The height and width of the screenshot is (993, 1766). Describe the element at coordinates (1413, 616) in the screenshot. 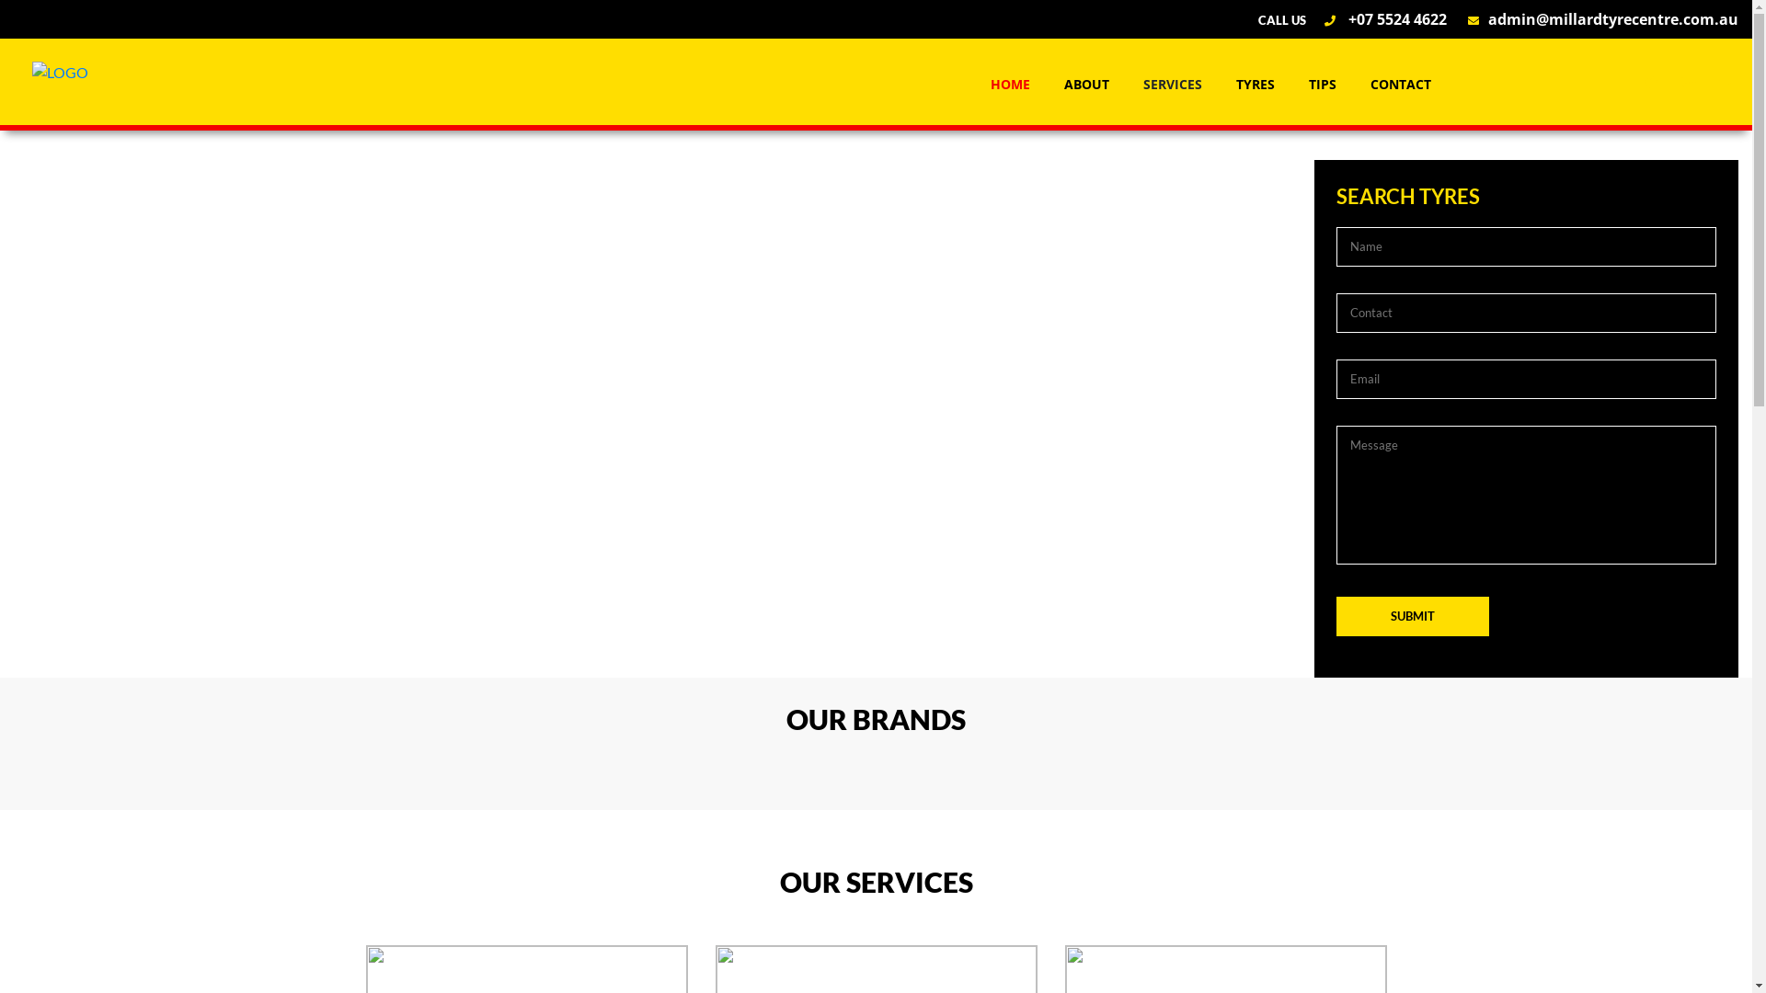

I see `Submit` at that location.